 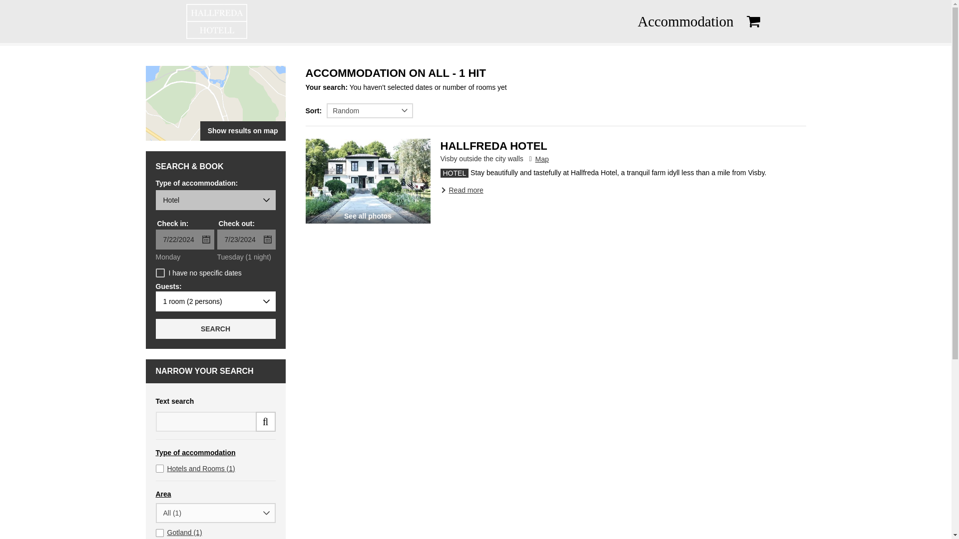 What do you see at coordinates (368, 181) in the screenshot?
I see `Hallfreda Hotel` at bounding box center [368, 181].